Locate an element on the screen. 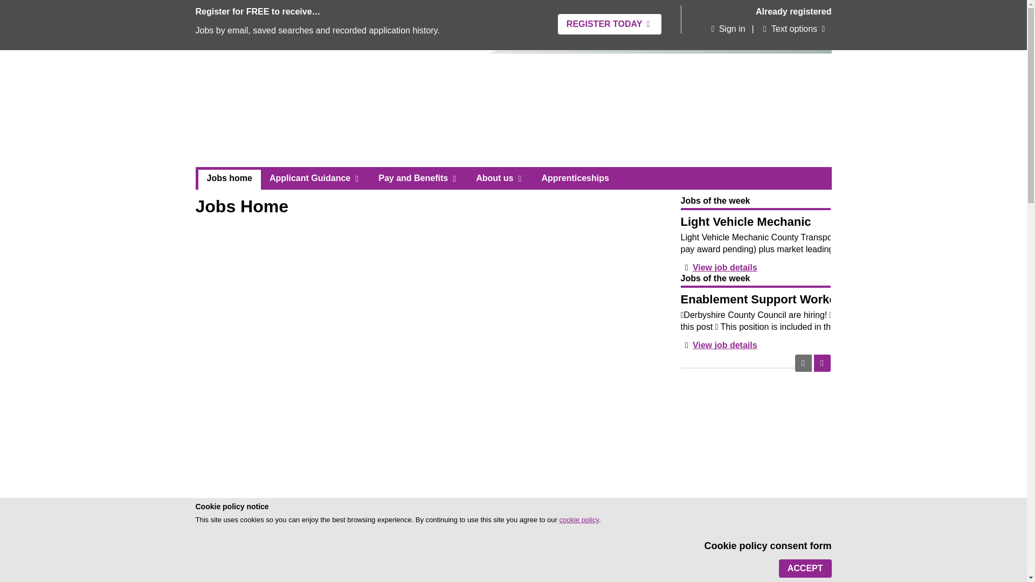 The image size is (1035, 582). cookie policy is located at coordinates (578, 519).